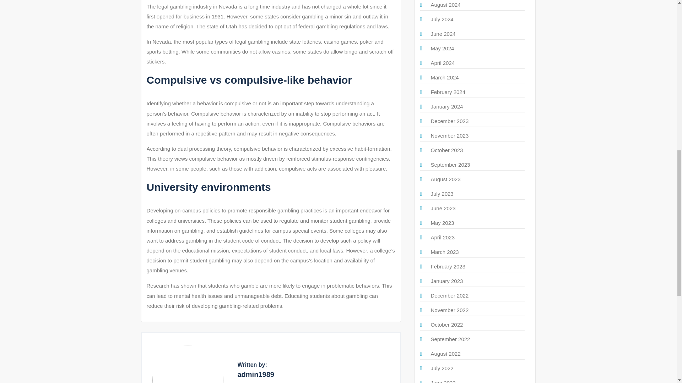 The image size is (682, 383). Describe the element at coordinates (445, 179) in the screenshot. I see `August 2023` at that location.